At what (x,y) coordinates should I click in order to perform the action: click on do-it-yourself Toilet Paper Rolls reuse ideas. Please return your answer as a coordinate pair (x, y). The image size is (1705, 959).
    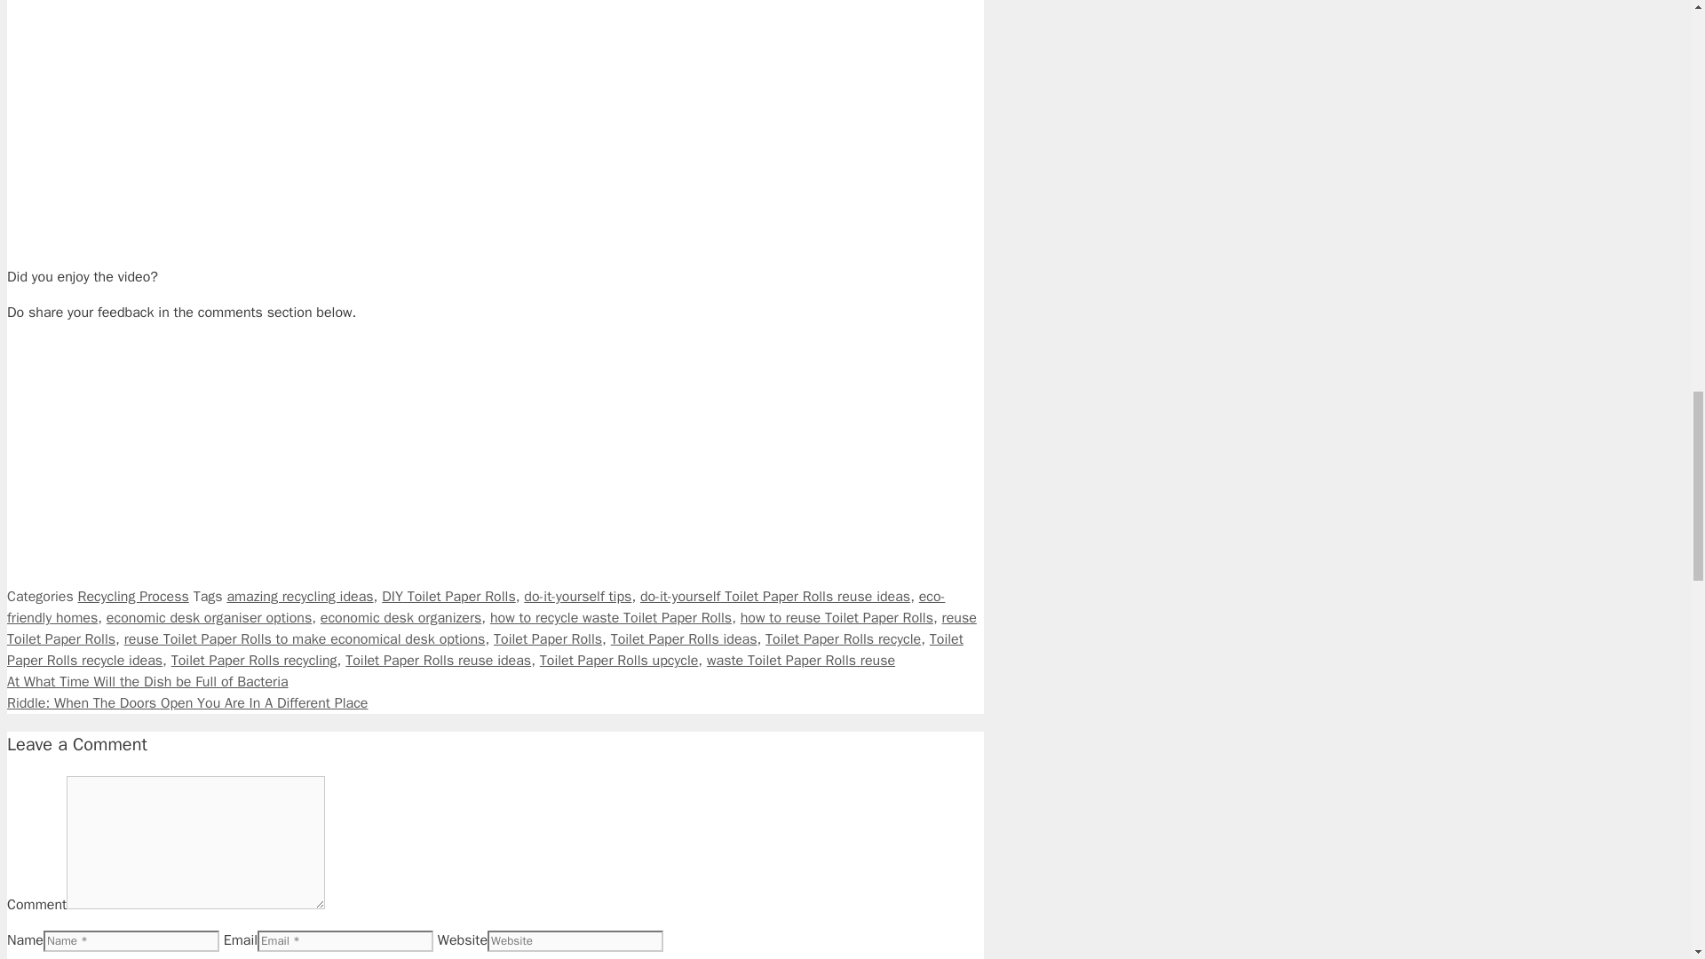
    Looking at the image, I should click on (775, 597).